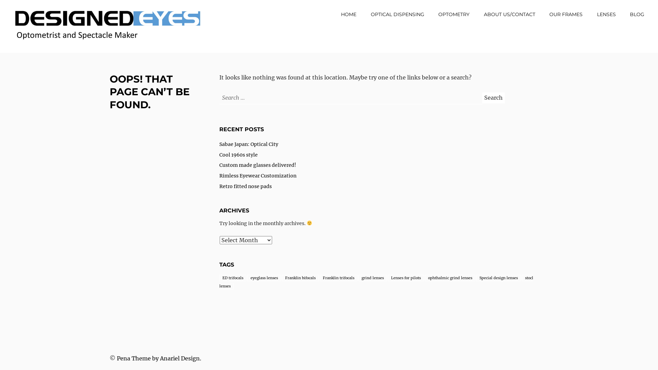 The width and height of the screenshot is (658, 370). Describe the element at coordinates (637, 14) in the screenshot. I see `BLOG` at that location.